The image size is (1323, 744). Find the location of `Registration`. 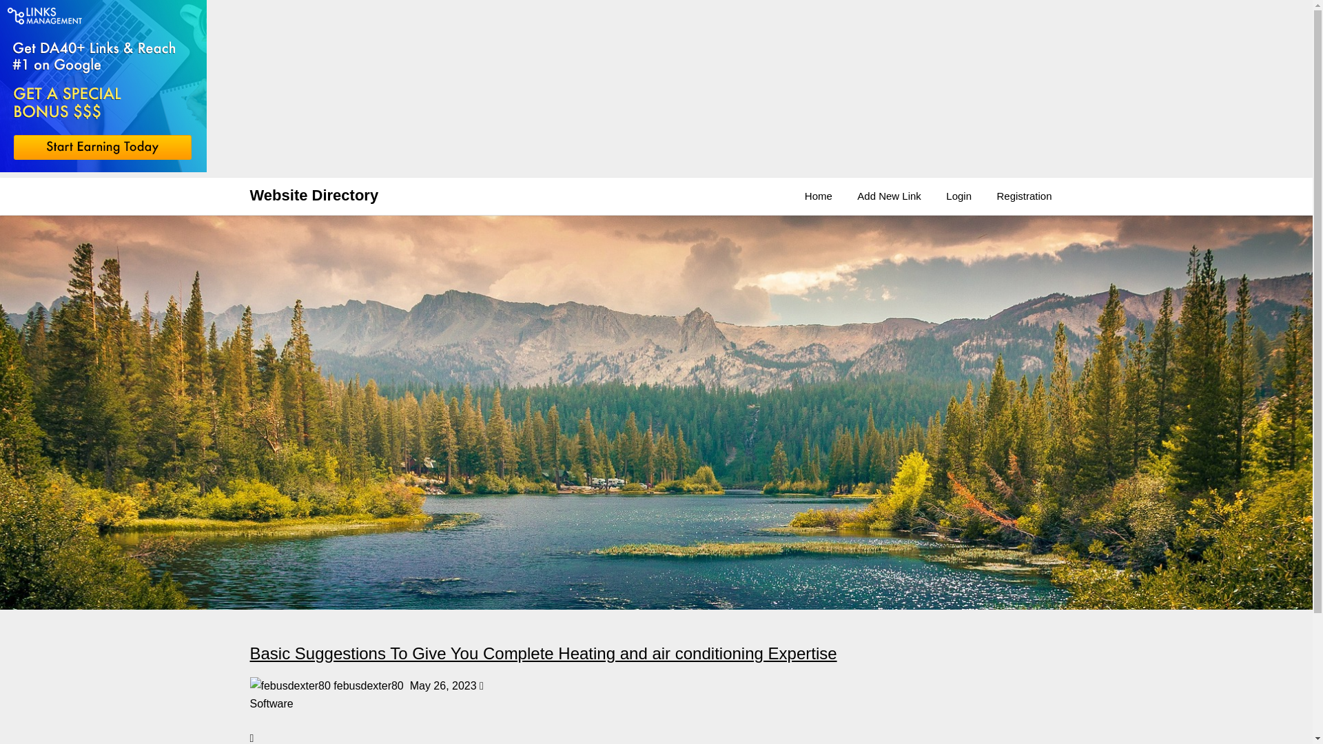

Registration is located at coordinates (1024, 196).